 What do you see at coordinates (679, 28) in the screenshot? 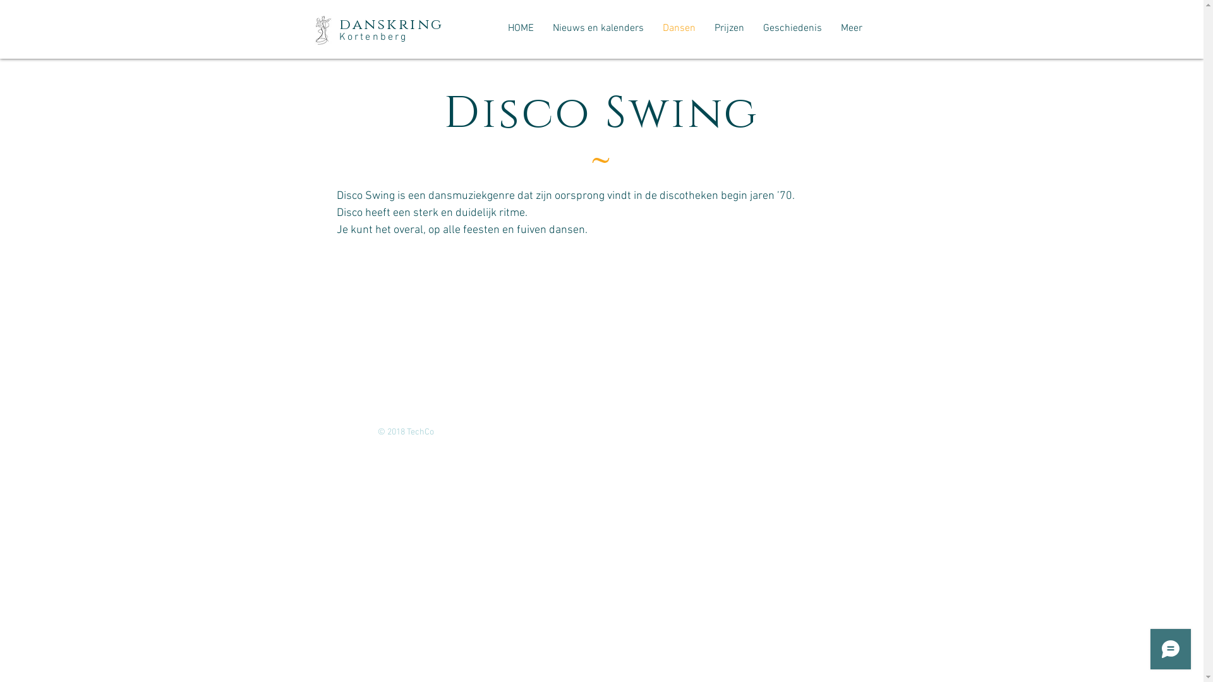
I see `Dansen` at bounding box center [679, 28].